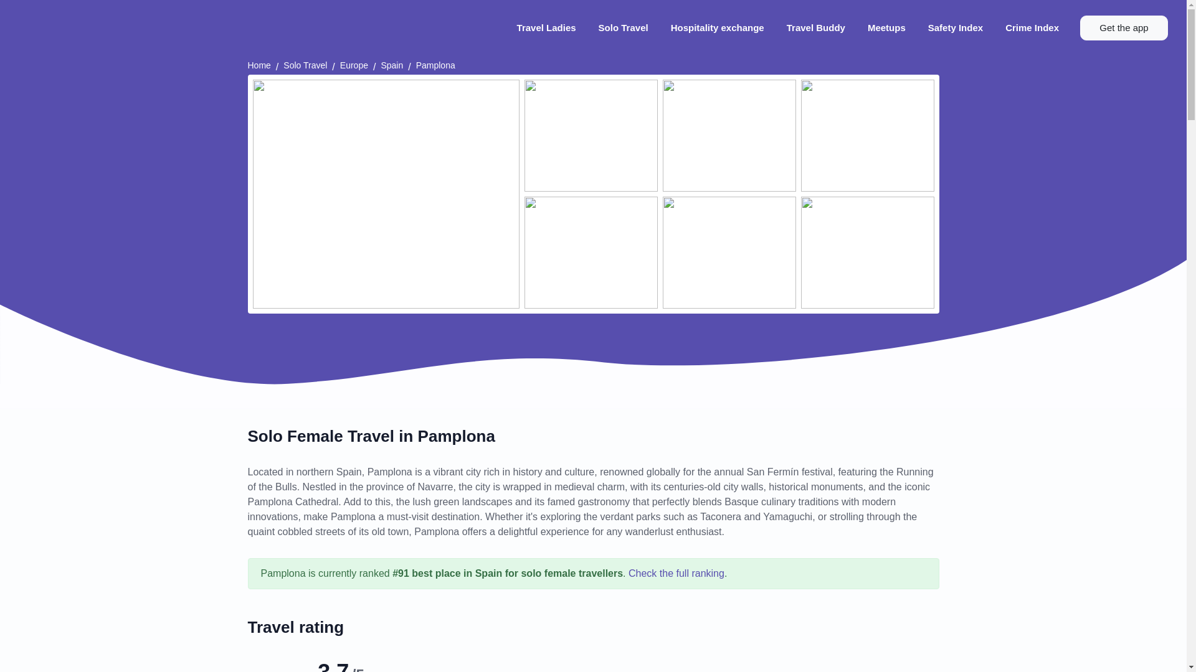 The image size is (1196, 672). Describe the element at coordinates (259, 65) in the screenshot. I see `Home` at that location.